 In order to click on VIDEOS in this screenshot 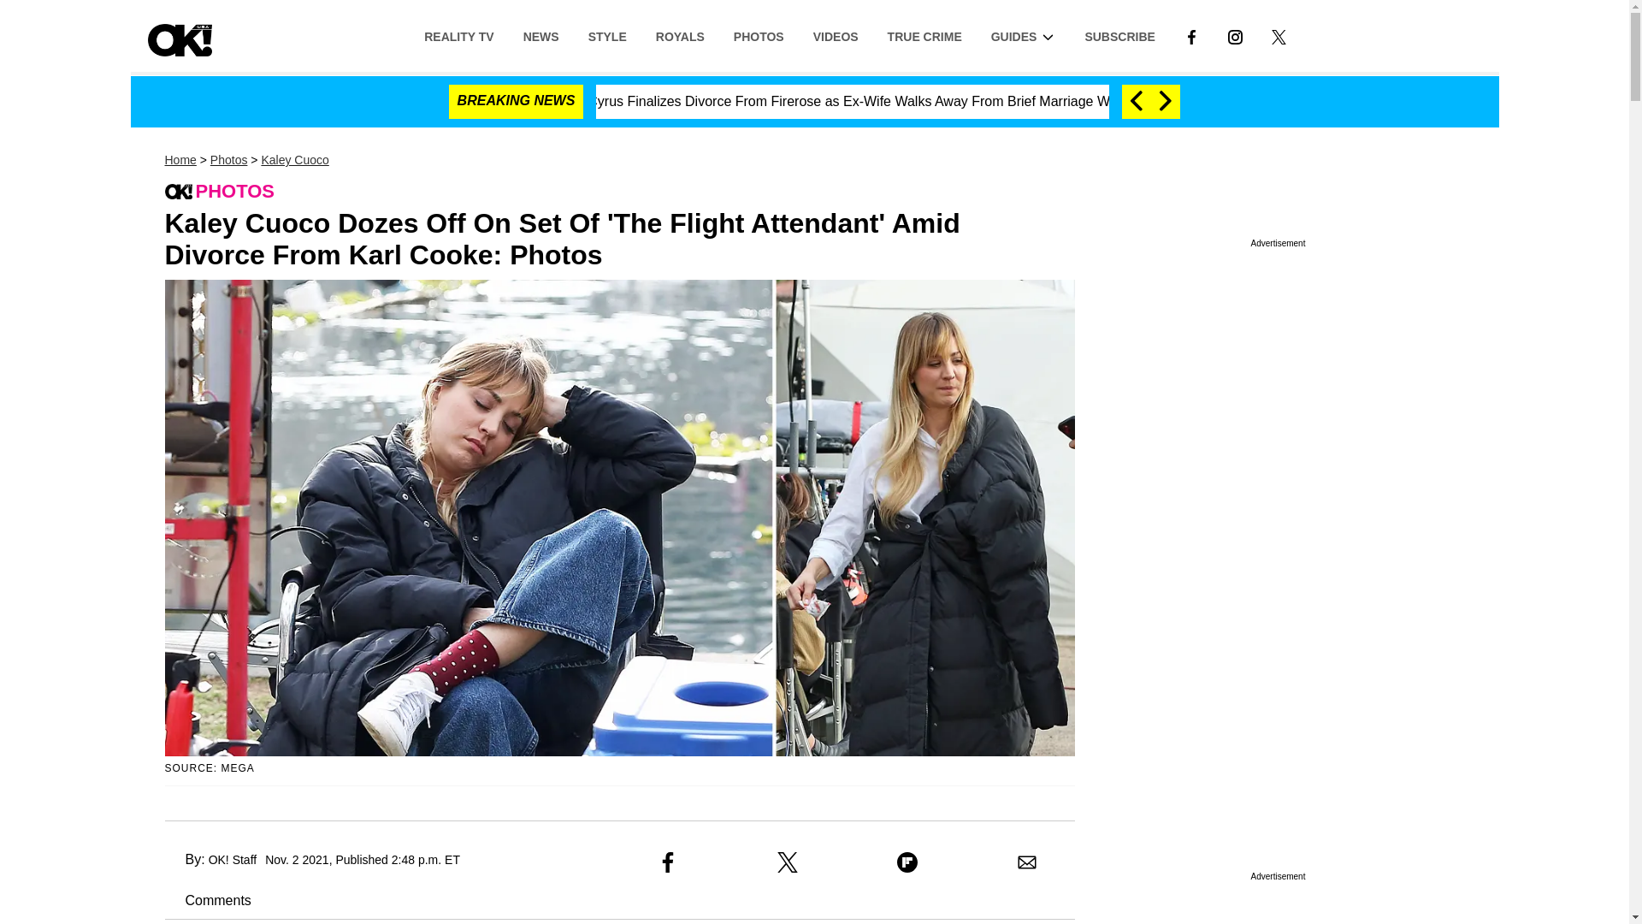, I will do `click(836, 35)`.